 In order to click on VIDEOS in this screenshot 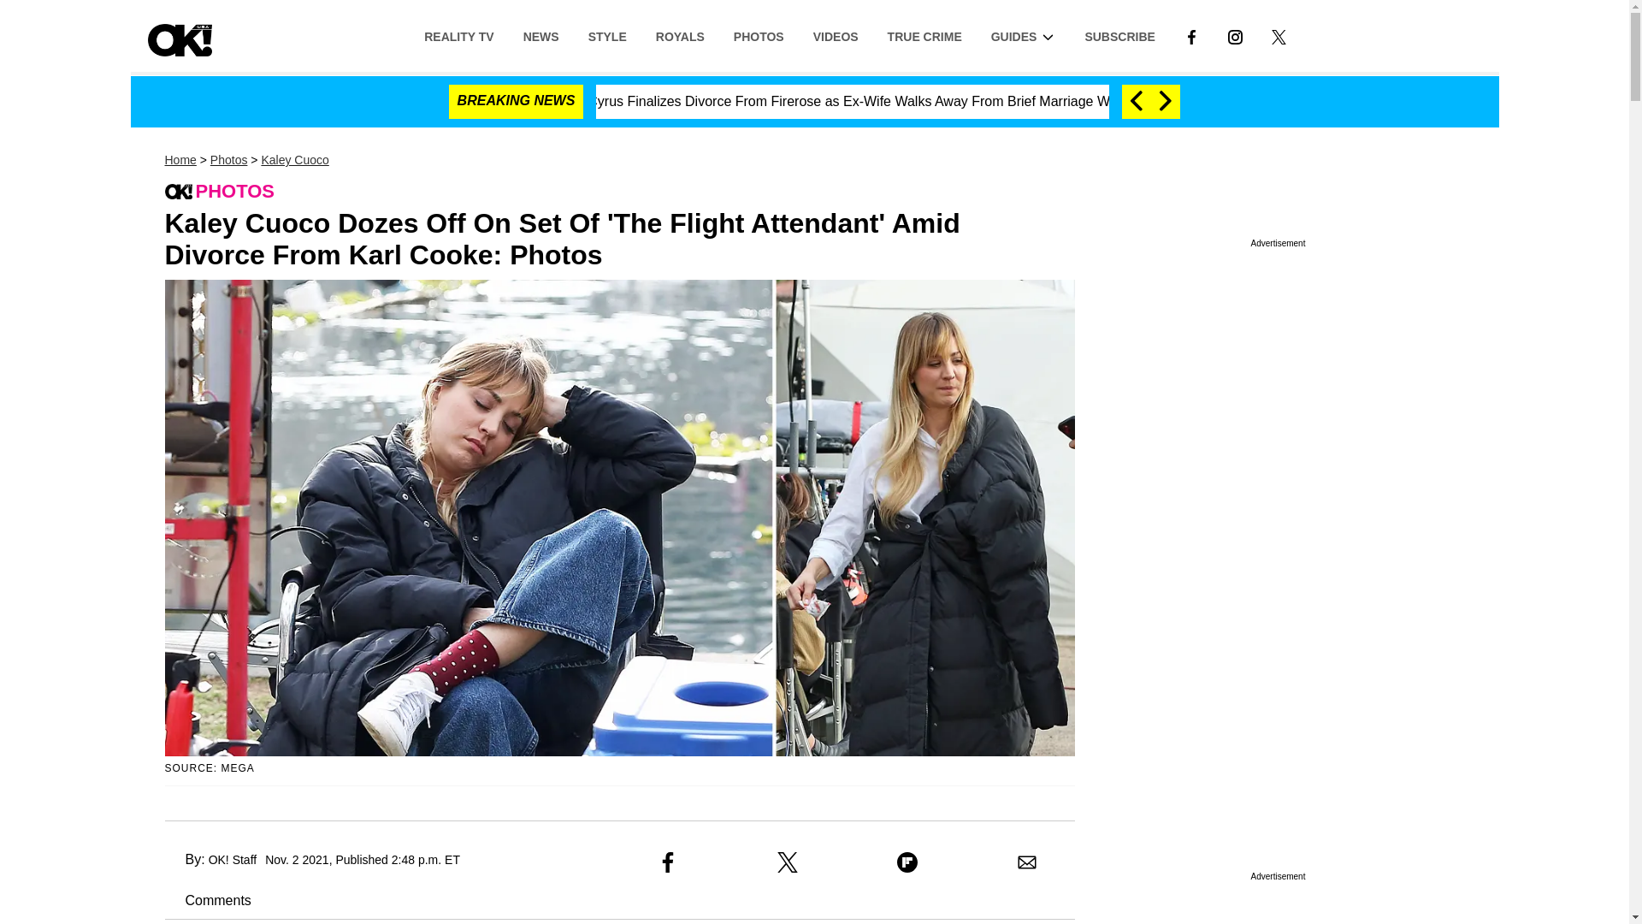, I will do `click(836, 35)`.